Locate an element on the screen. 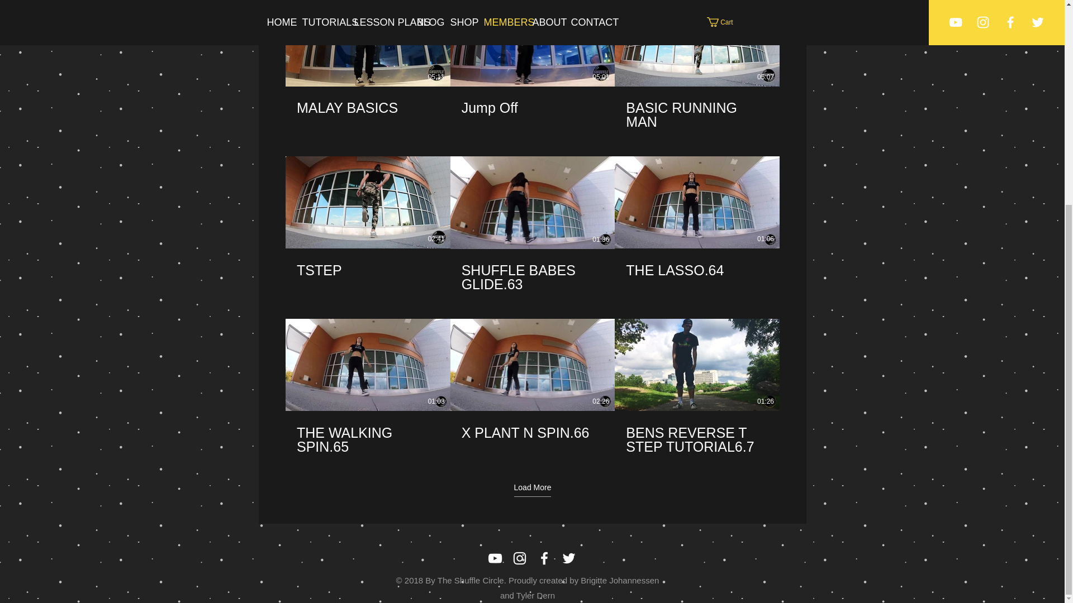 The image size is (1073, 603). THE WALKING SPIN.65 is located at coordinates (367, 440).